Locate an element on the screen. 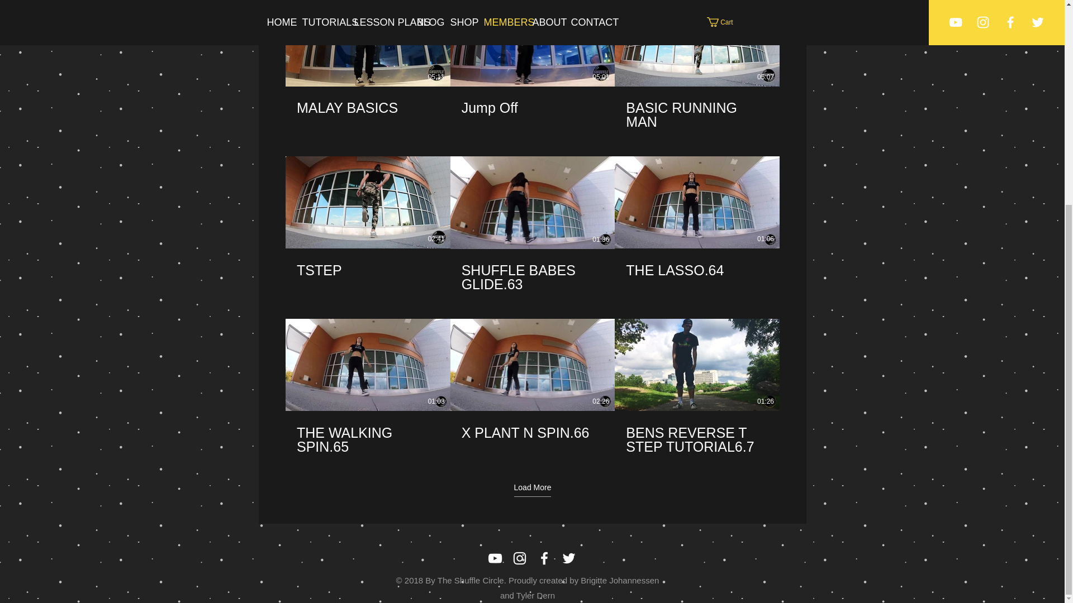 The image size is (1073, 603). THE WALKING SPIN.65 is located at coordinates (367, 440).